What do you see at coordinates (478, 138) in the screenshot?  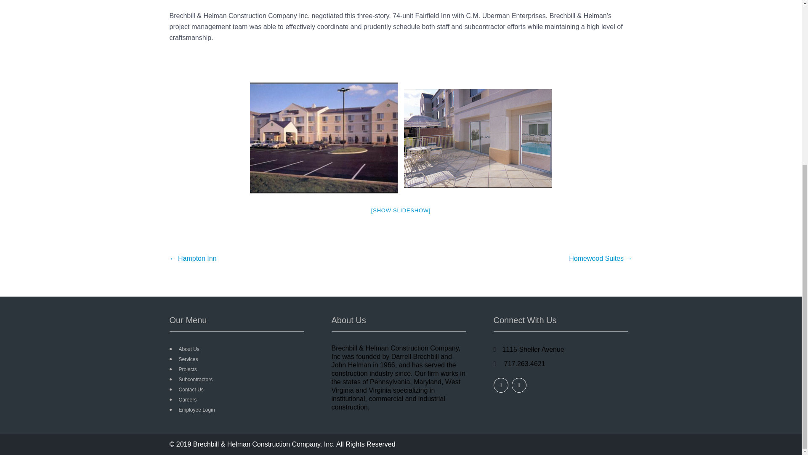 I see `Fairfield Inn` at bounding box center [478, 138].